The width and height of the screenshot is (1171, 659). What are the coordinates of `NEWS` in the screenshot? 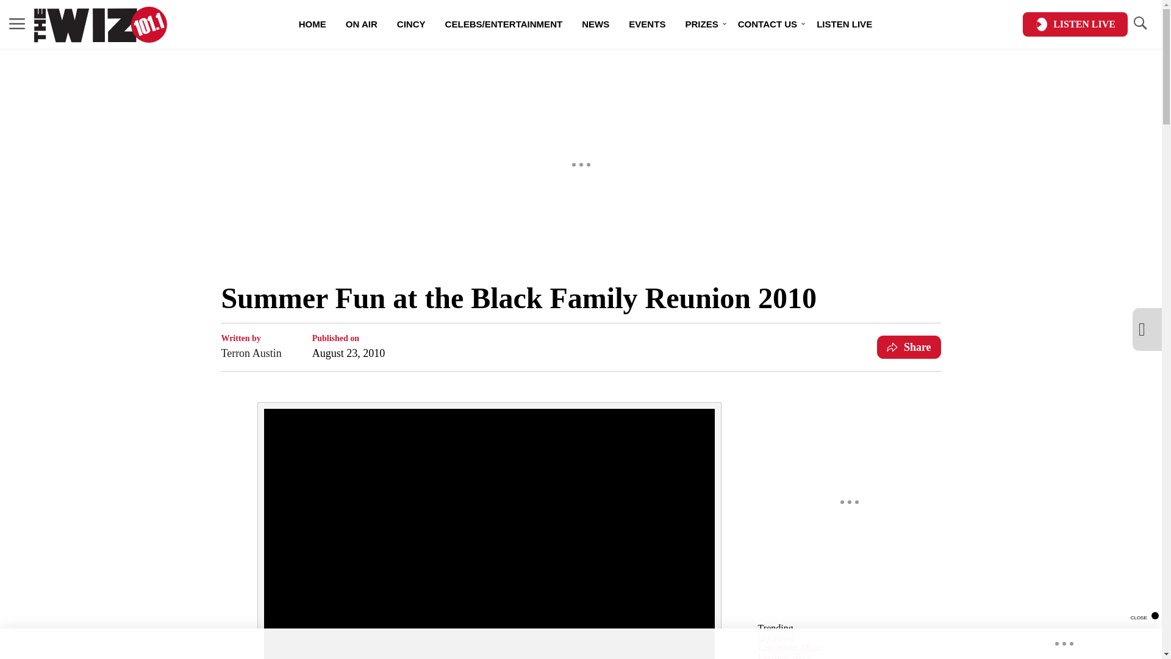 It's located at (595, 24).